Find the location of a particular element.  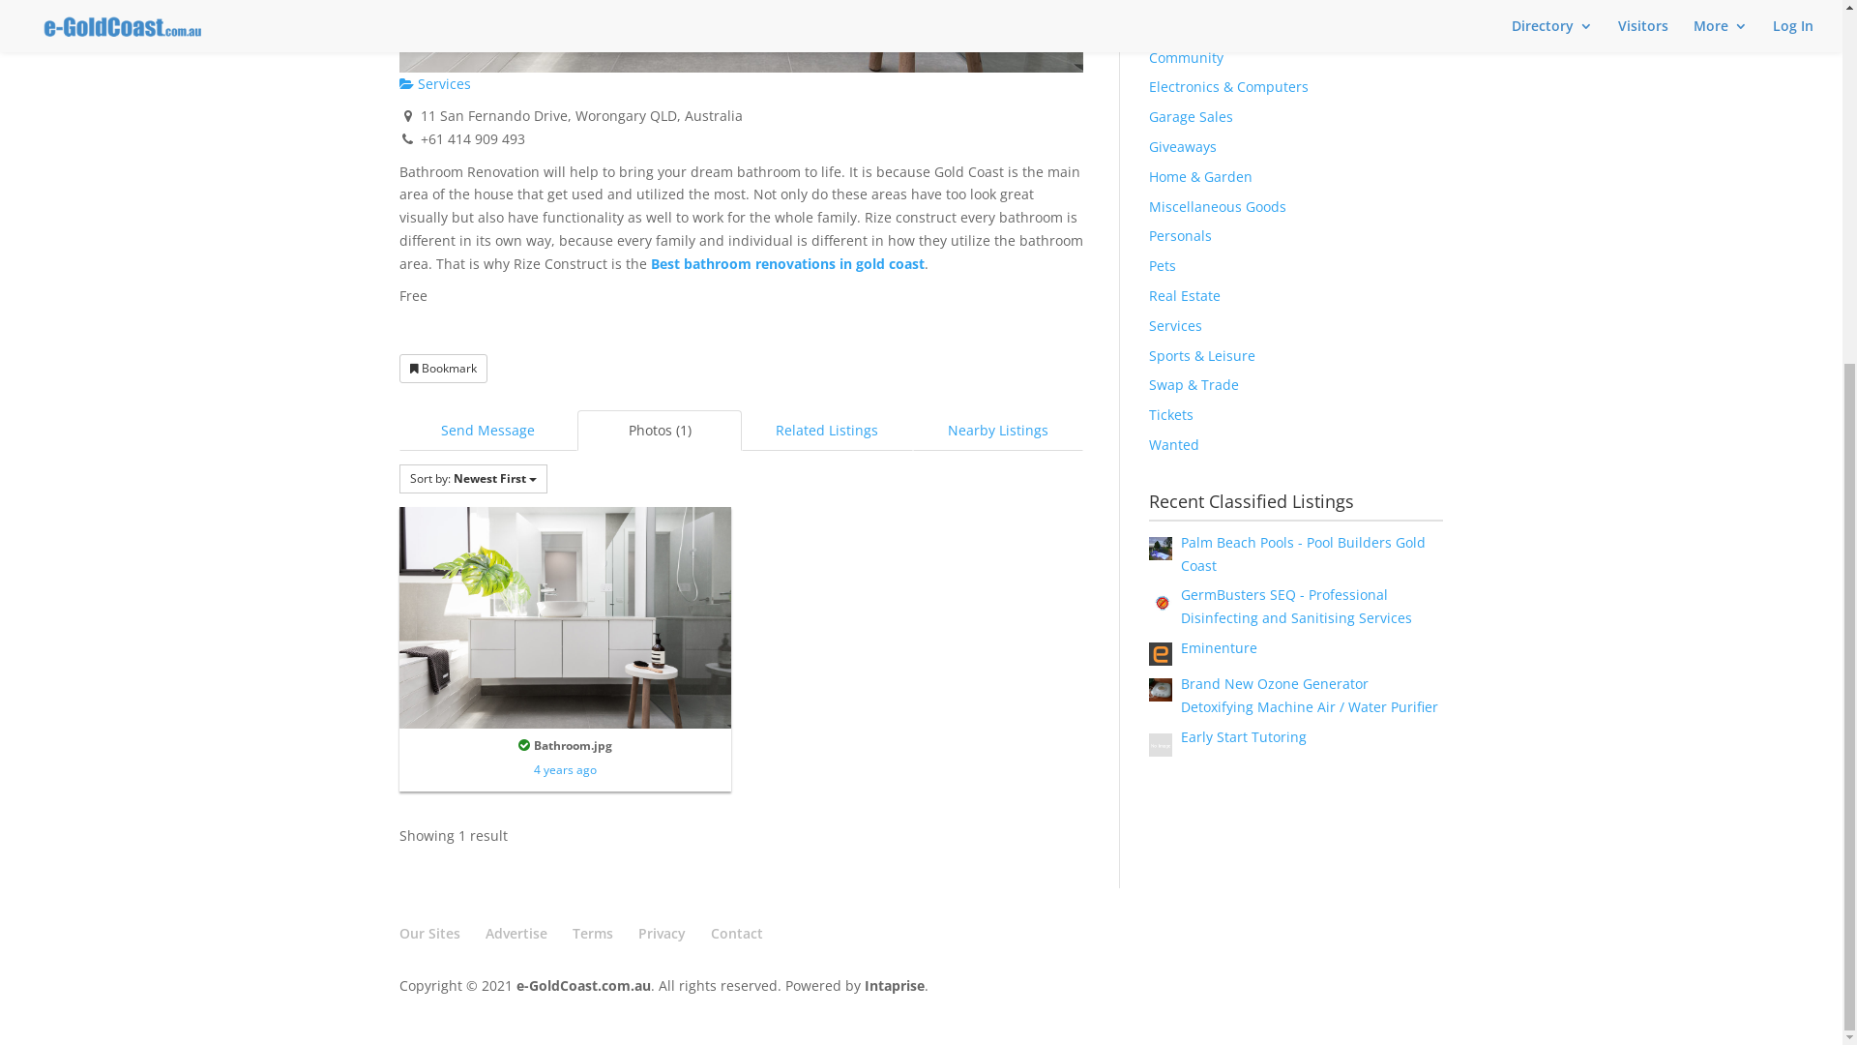

Sort by: Newest First is located at coordinates (472, 1028).